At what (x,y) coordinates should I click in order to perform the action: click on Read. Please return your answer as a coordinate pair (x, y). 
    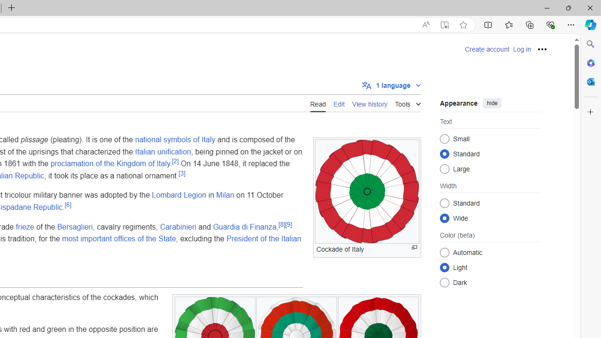
    Looking at the image, I should click on (317, 103).